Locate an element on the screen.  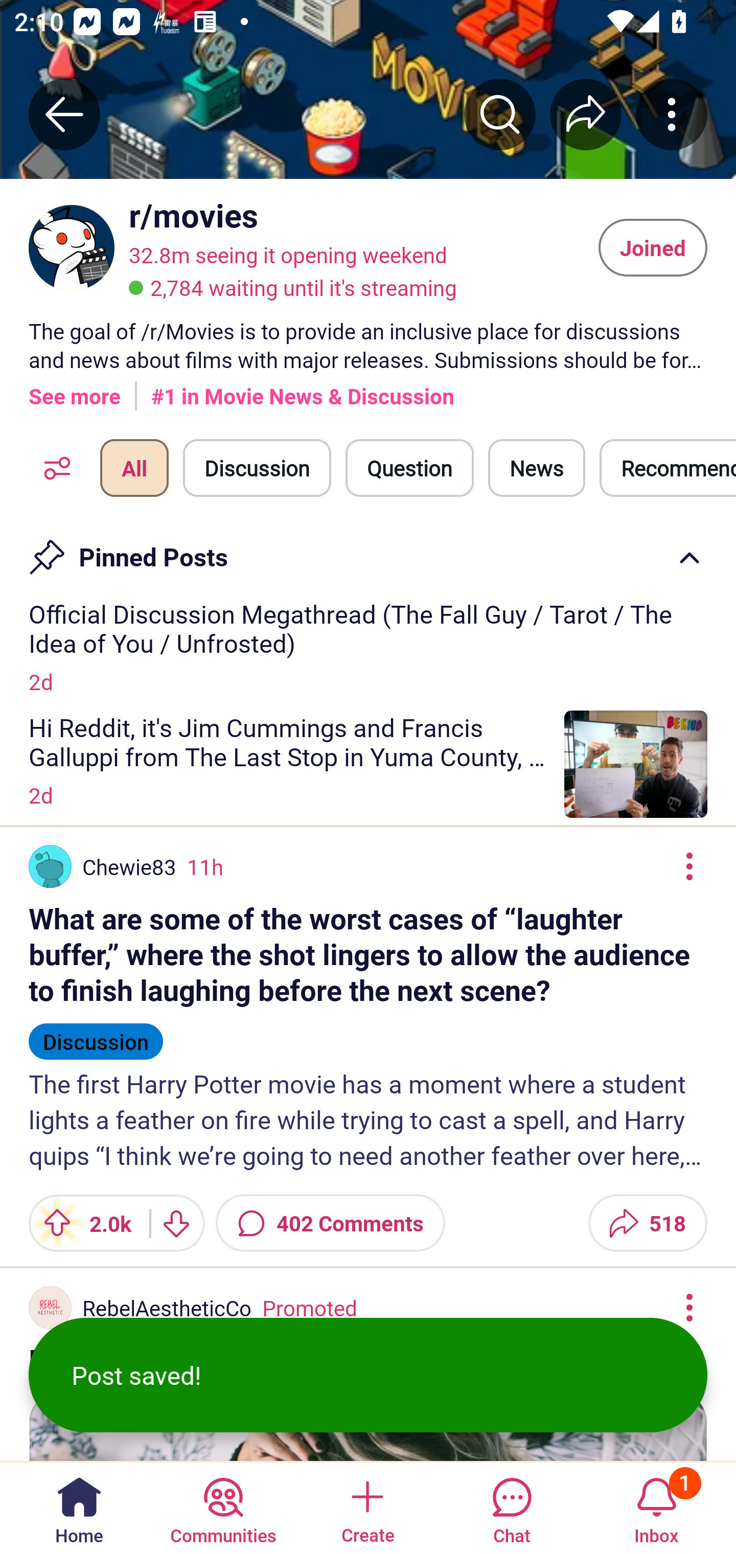
Pin Pinned Posts Caret is located at coordinates (368, 551).